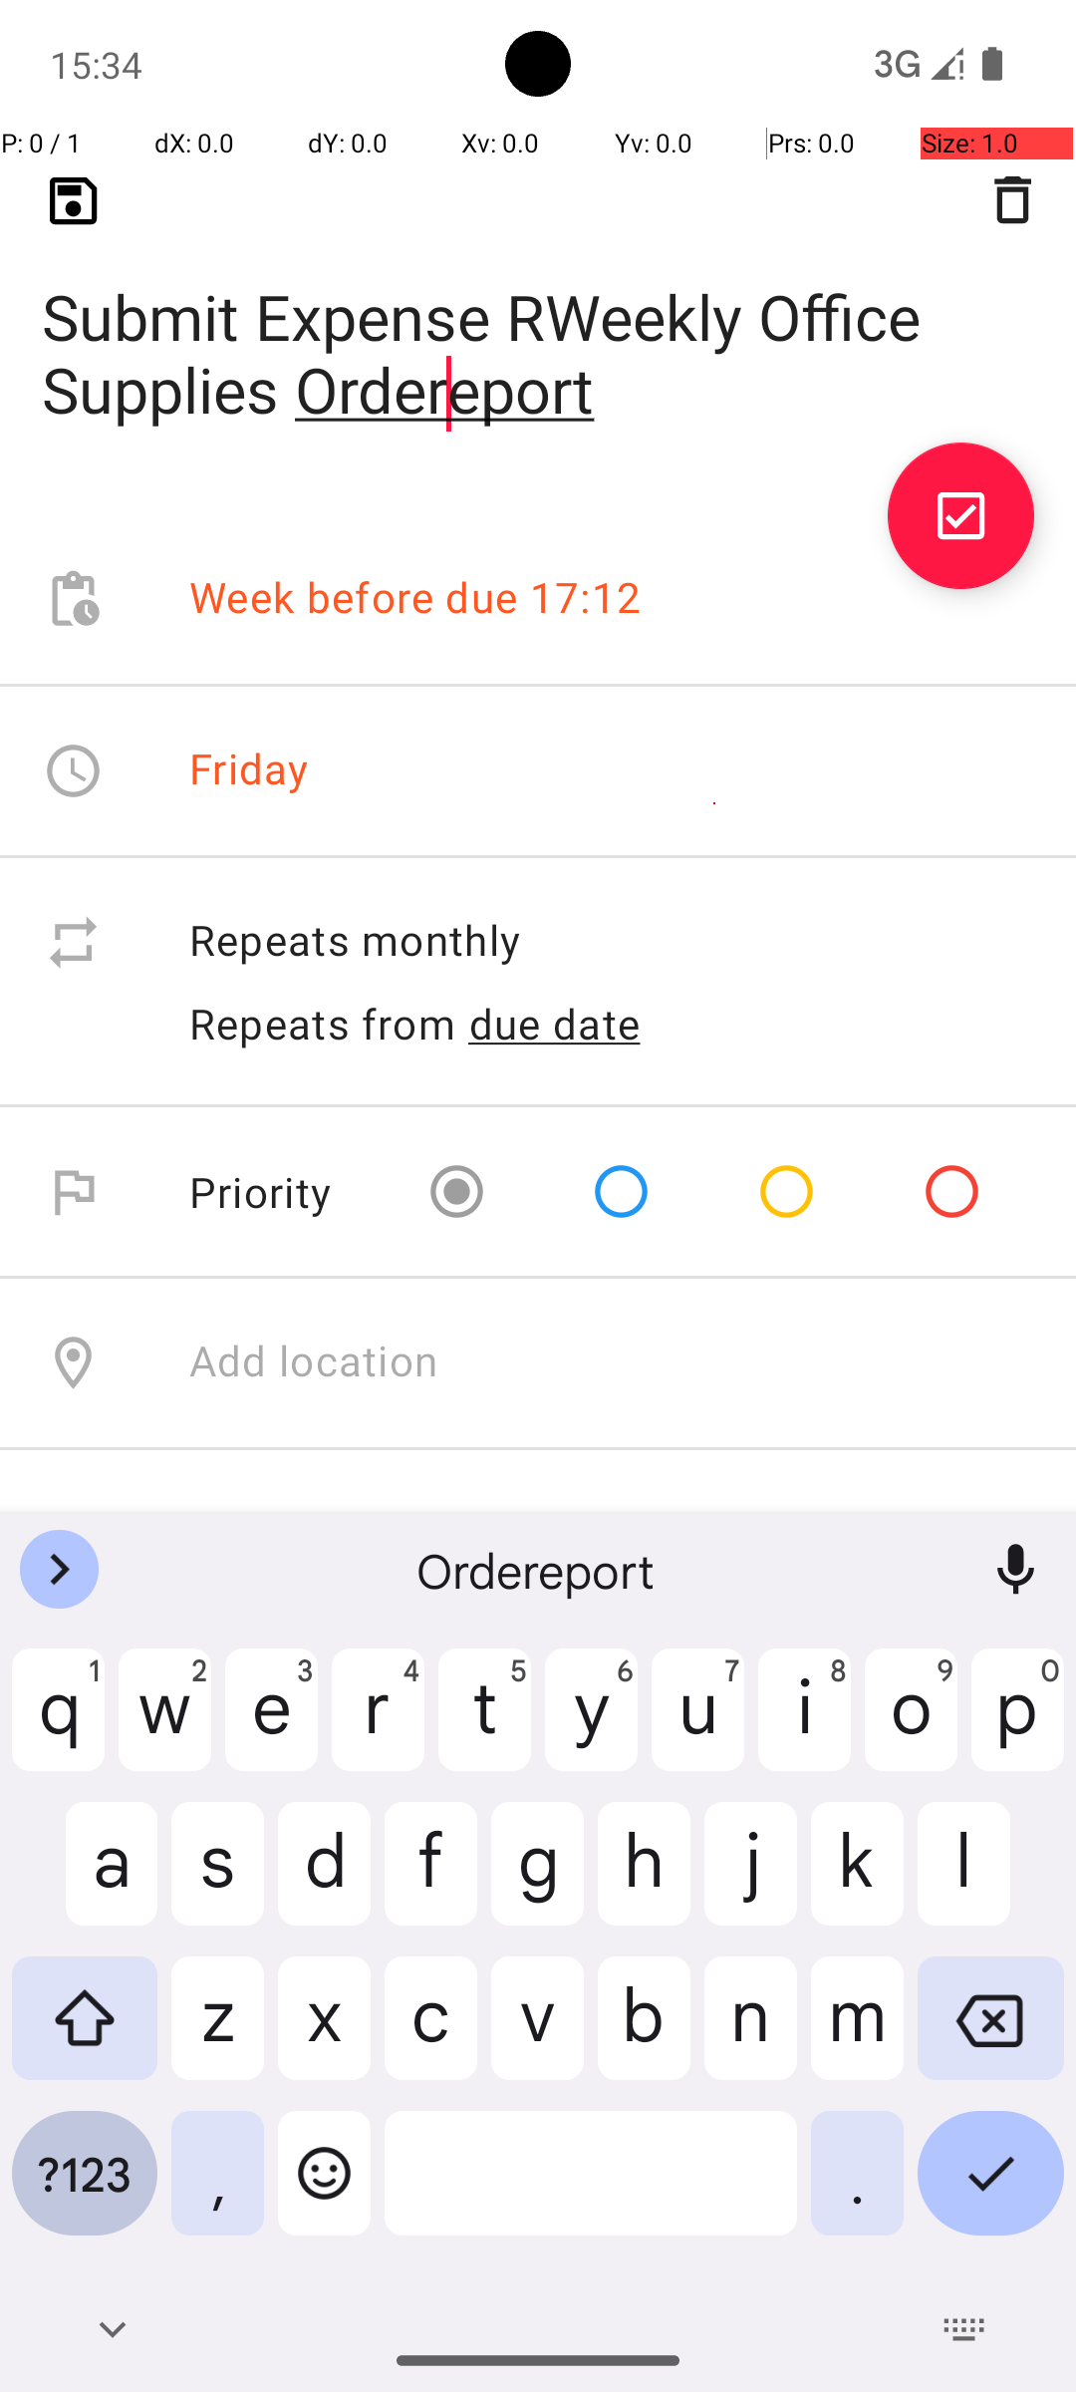 This screenshot has width=1076, height=2392. What do you see at coordinates (415, 600) in the screenshot?
I see `Week before due 17:12` at bounding box center [415, 600].